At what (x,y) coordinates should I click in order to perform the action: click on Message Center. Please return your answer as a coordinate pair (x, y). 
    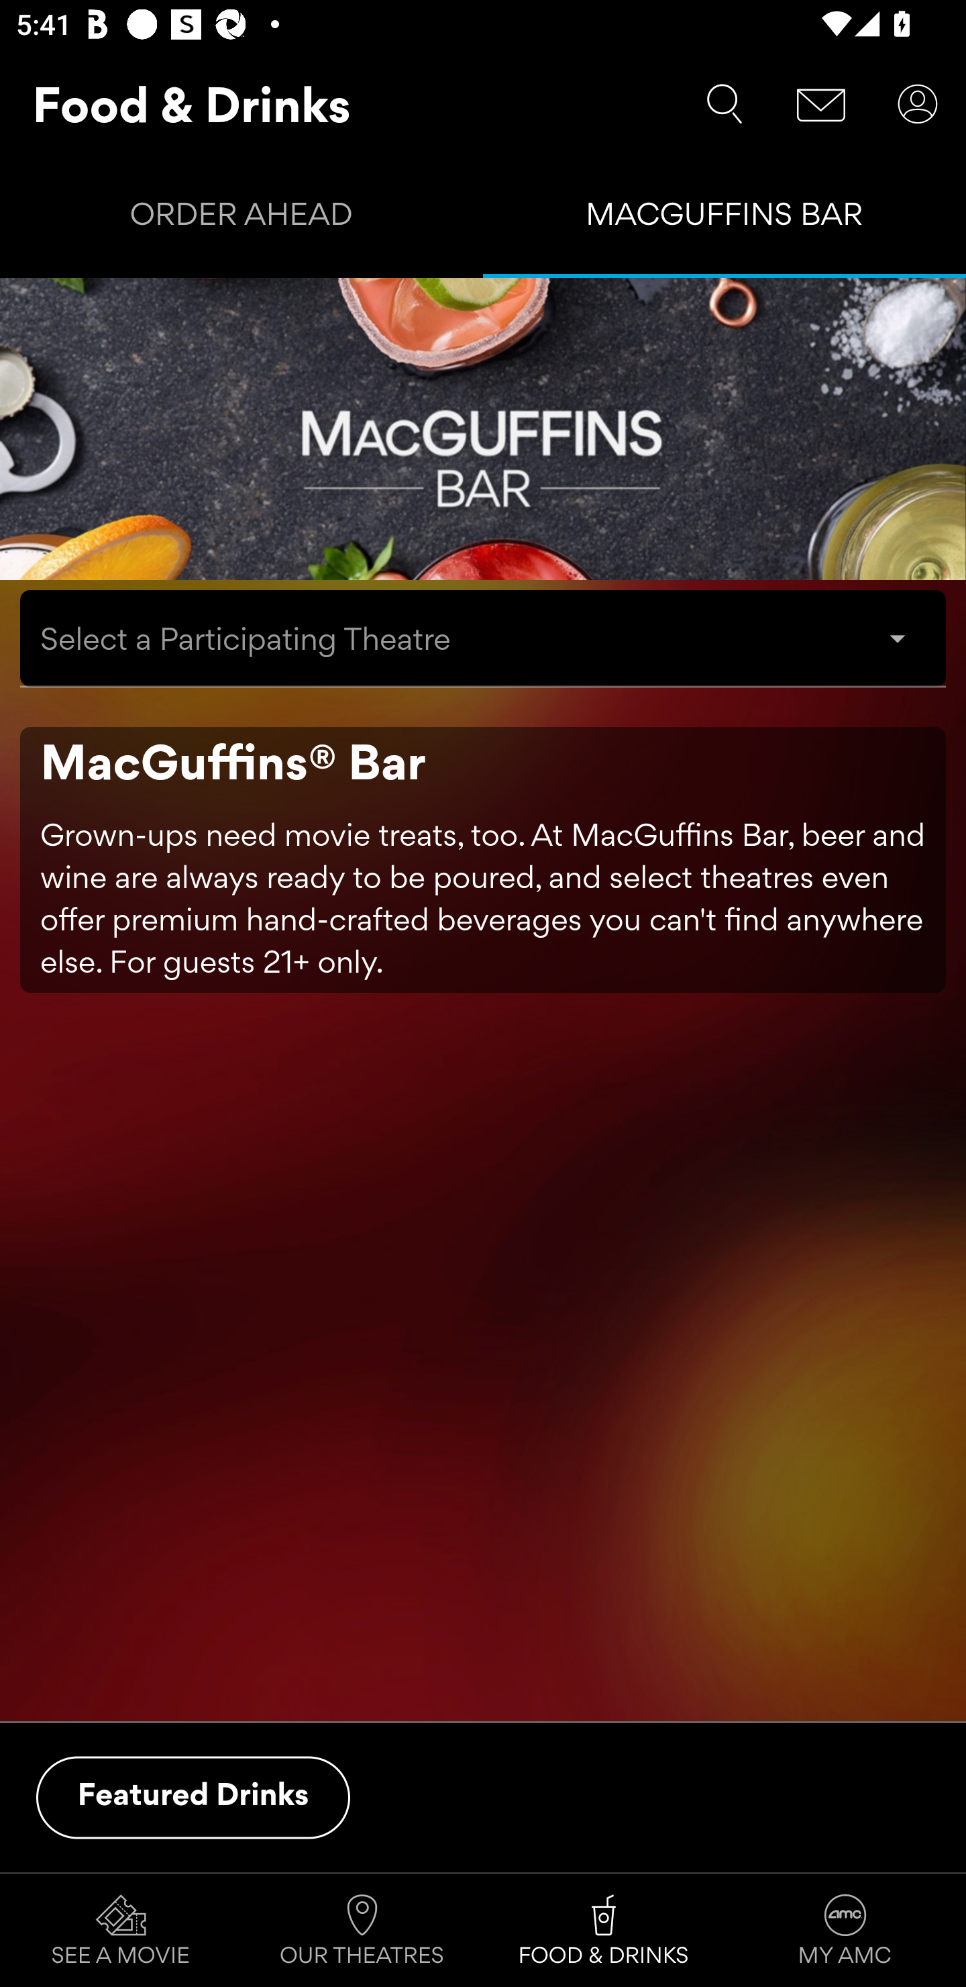
    Looking at the image, I should click on (821, 104).